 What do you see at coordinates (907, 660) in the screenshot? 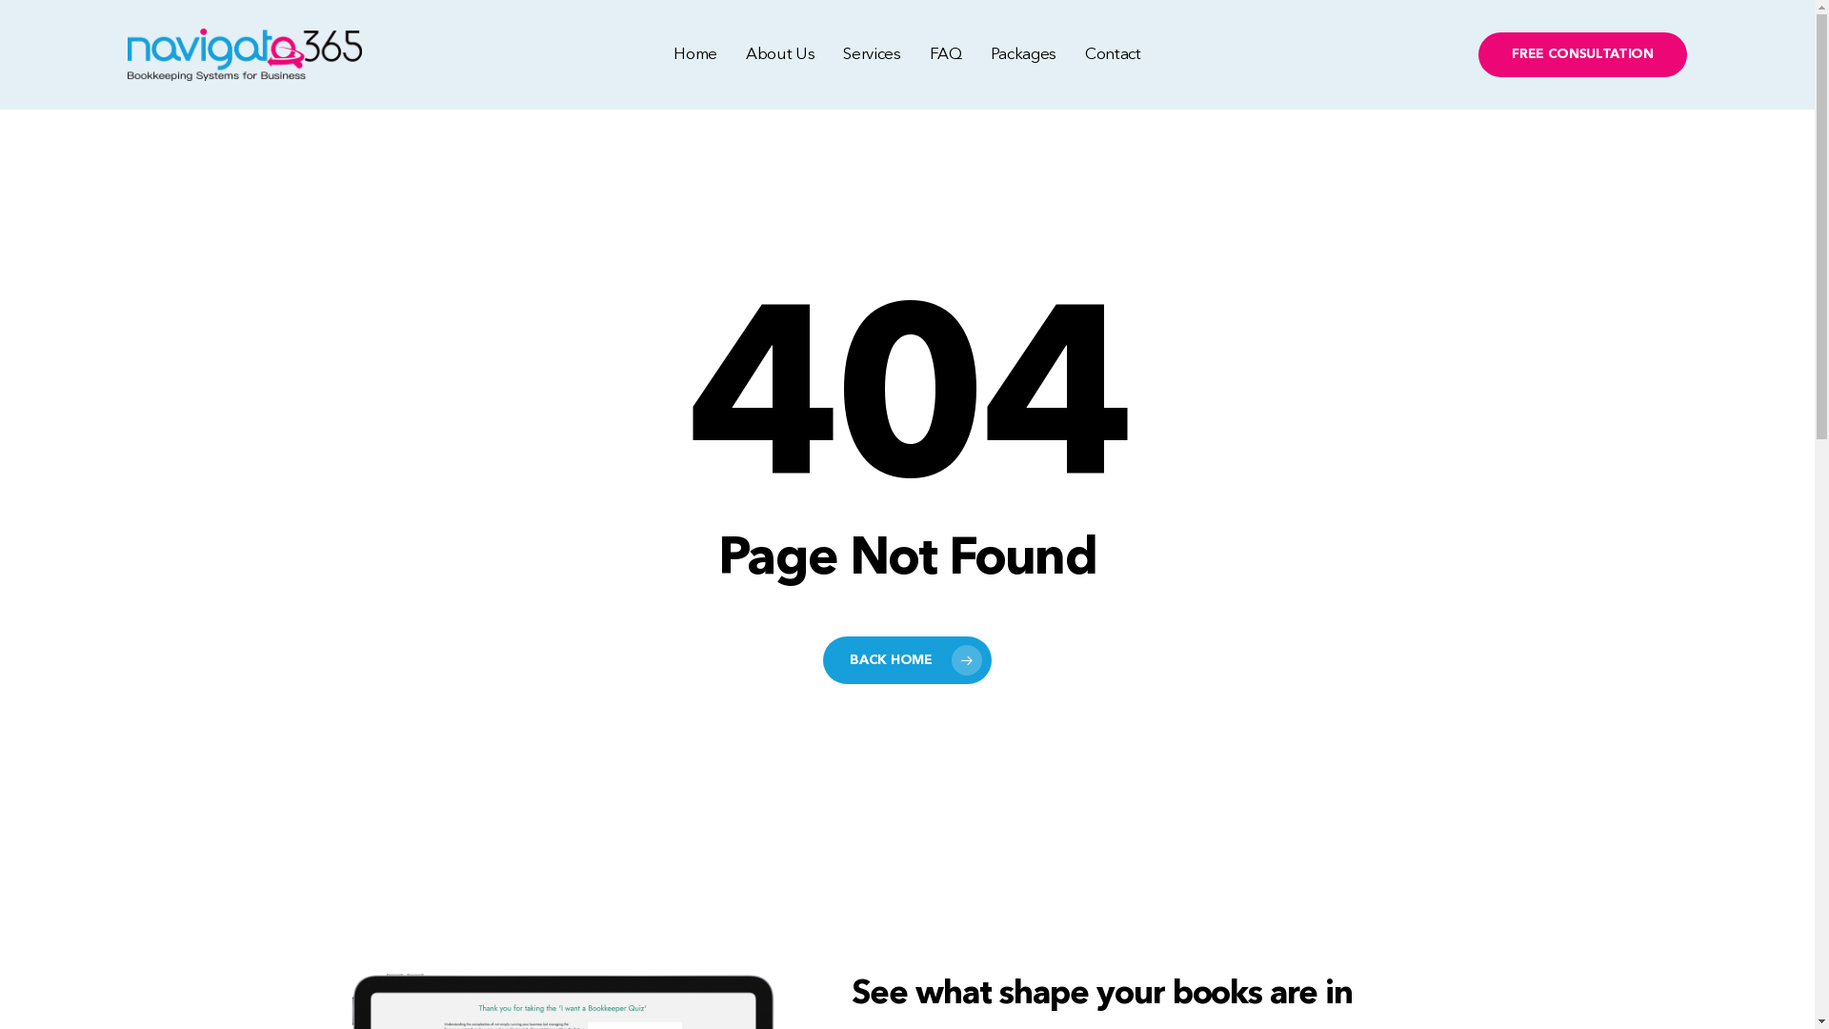
I see `BACK HOME` at bounding box center [907, 660].